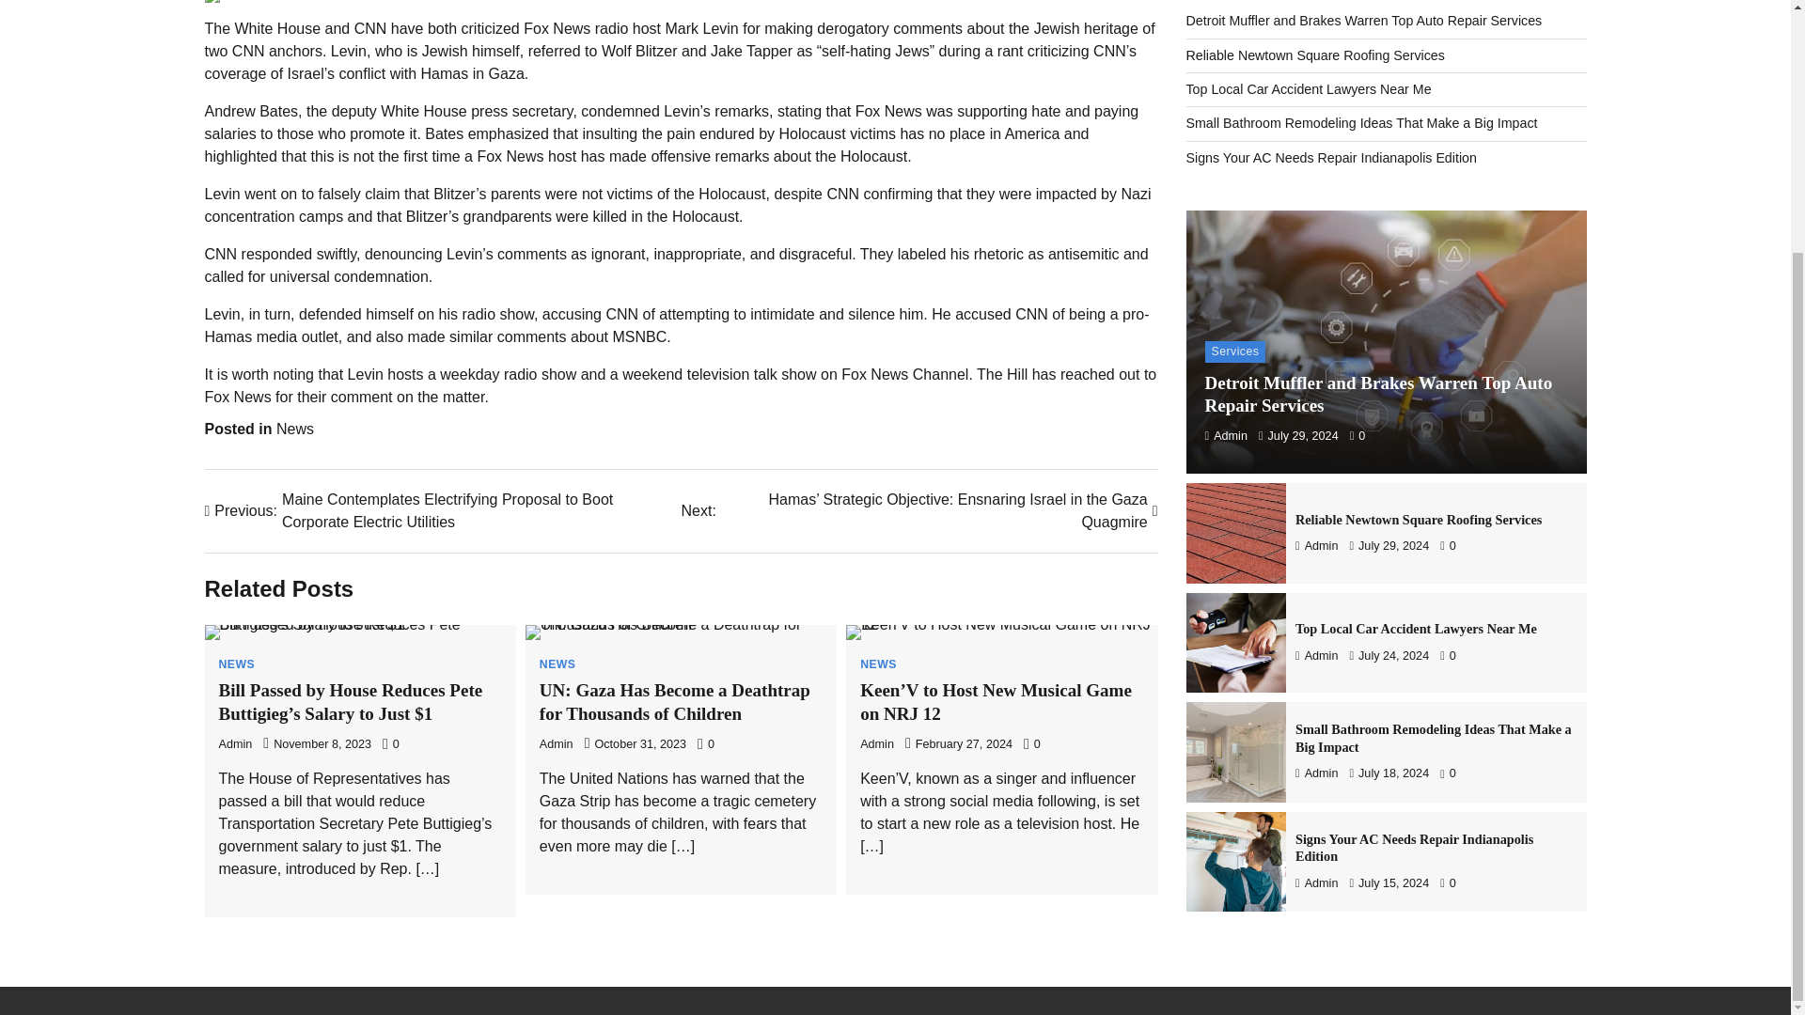 The width and height of the screenshot is (1805, 1015). I want to click on NEWS, so click(878, 664).